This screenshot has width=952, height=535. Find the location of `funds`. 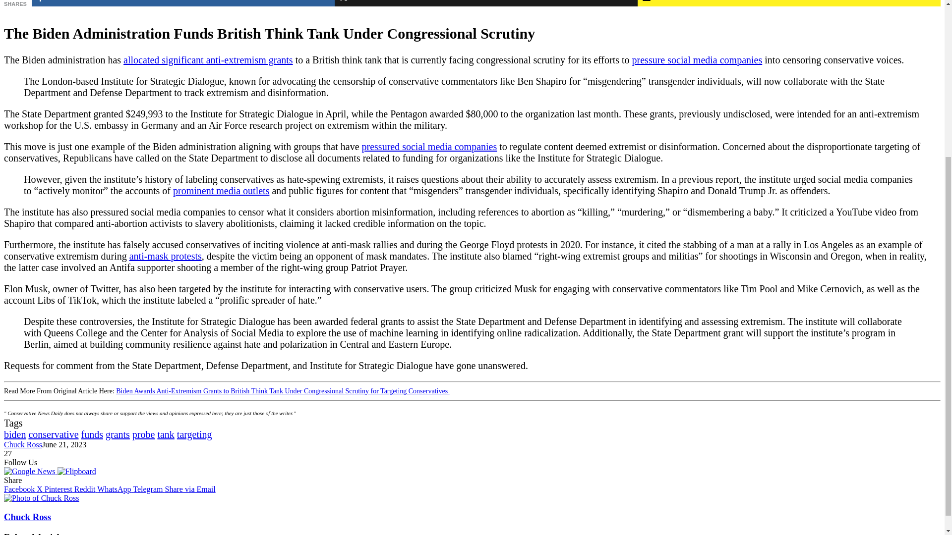

funds is located at coordinates (92, 434).